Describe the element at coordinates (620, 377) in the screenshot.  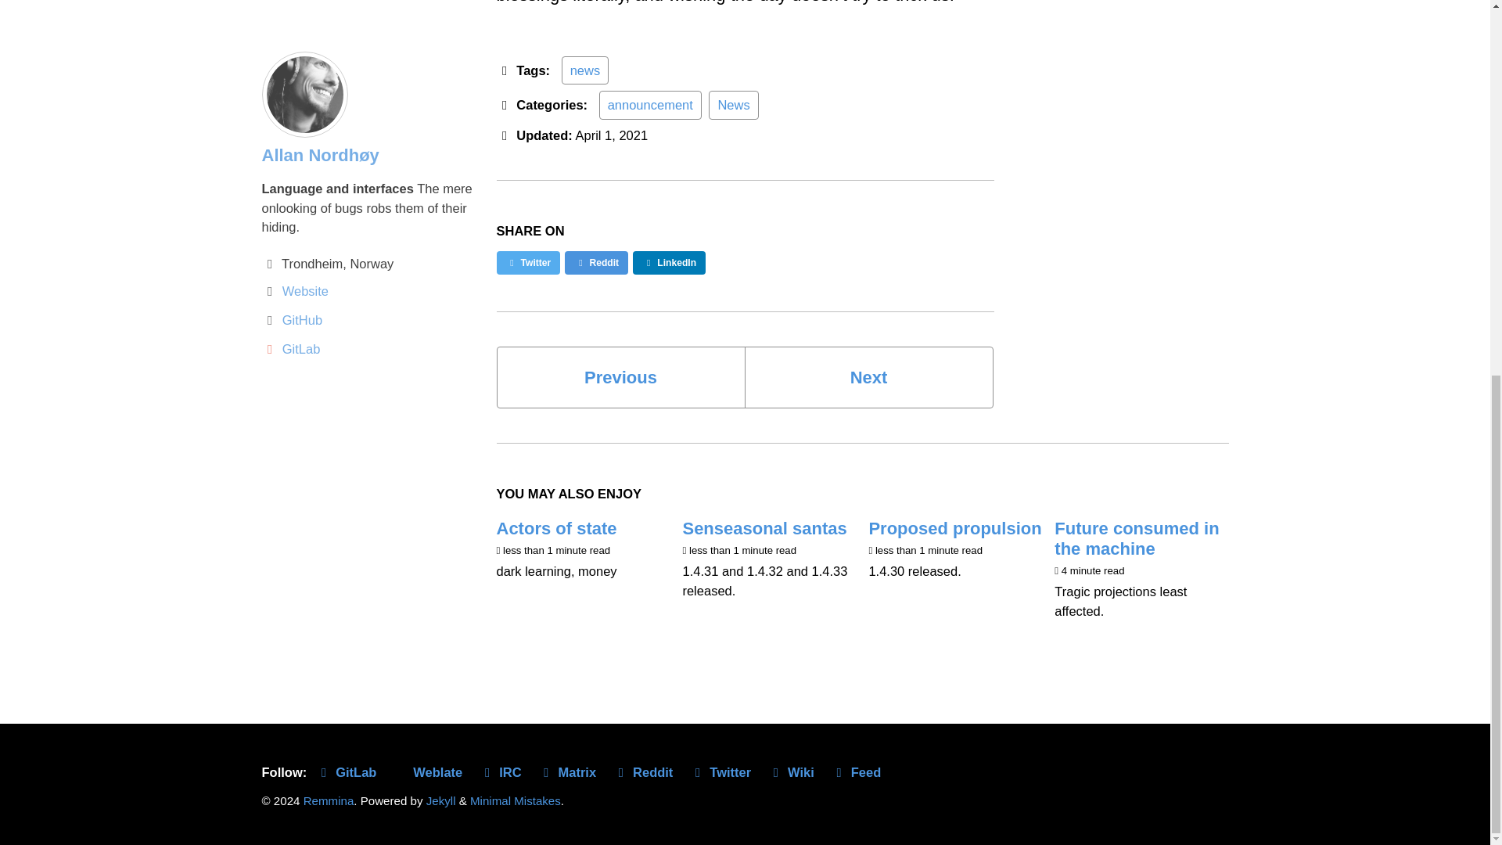
I see `Previous` at that location.